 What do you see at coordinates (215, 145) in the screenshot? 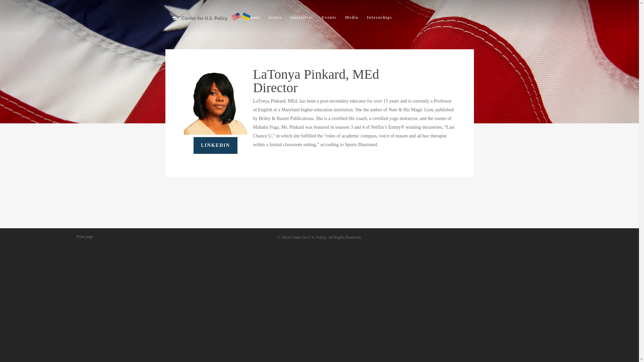
I see `LINKEDIN` at bounding box center [215, 145].